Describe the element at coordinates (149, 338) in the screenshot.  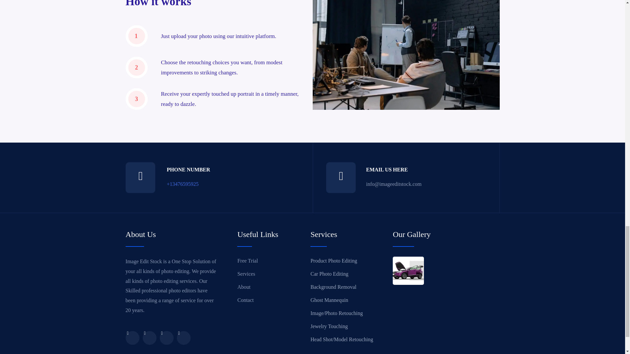
I see `Twitter` at that location.